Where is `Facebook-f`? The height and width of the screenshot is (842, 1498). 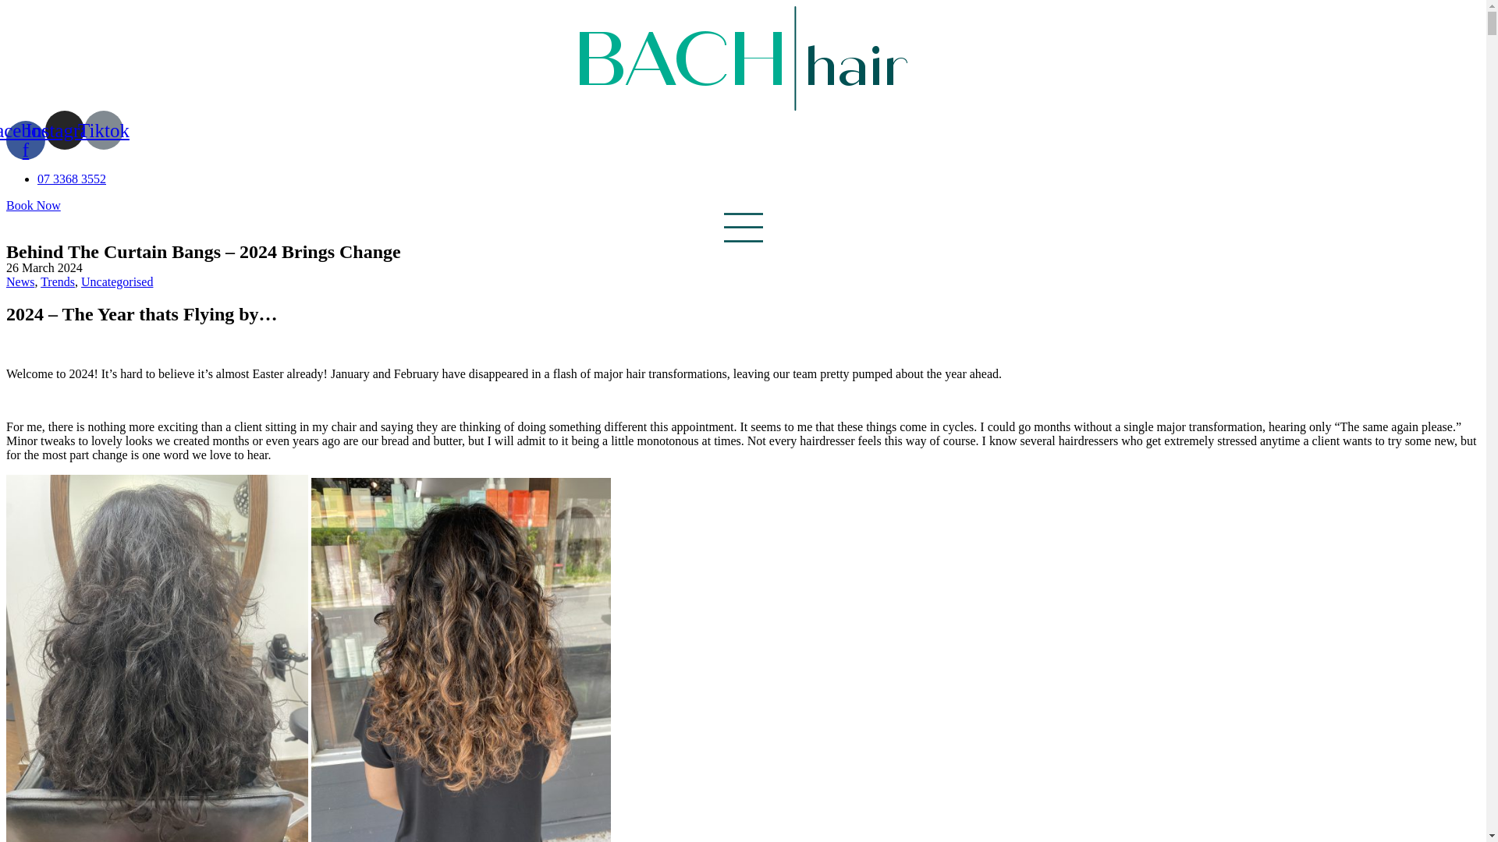
Facebook-f is located at coordinates (25, 140).